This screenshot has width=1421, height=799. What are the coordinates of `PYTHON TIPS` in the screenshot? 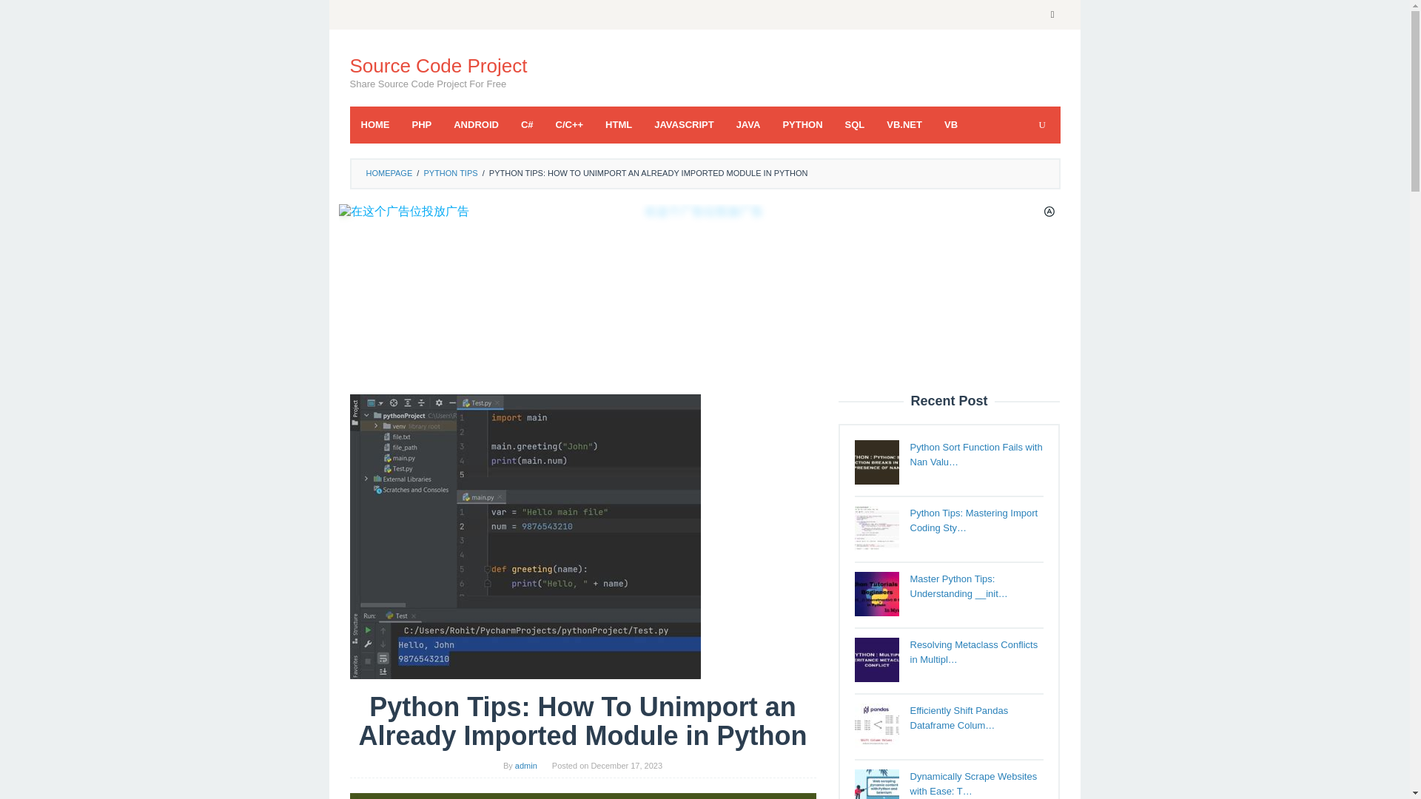 It's located at (450, 172).